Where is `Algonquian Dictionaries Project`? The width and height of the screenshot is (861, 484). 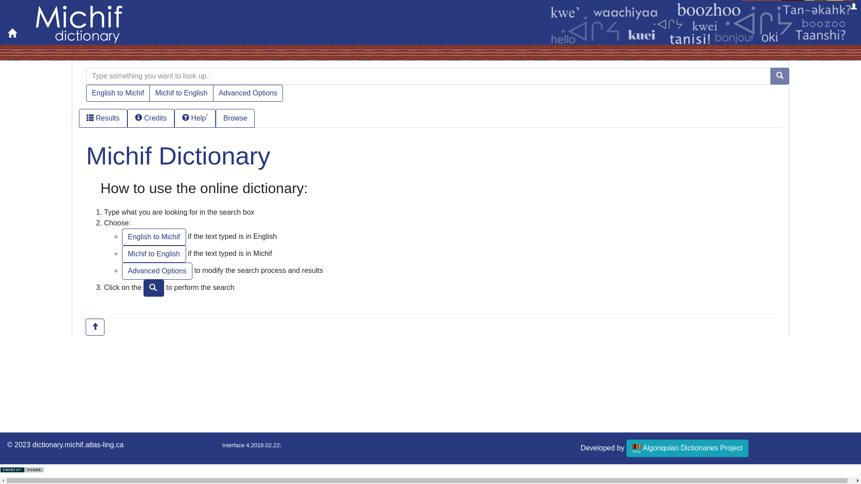
Algonquian Dictionaries Project is located at coordinates (687, 448).